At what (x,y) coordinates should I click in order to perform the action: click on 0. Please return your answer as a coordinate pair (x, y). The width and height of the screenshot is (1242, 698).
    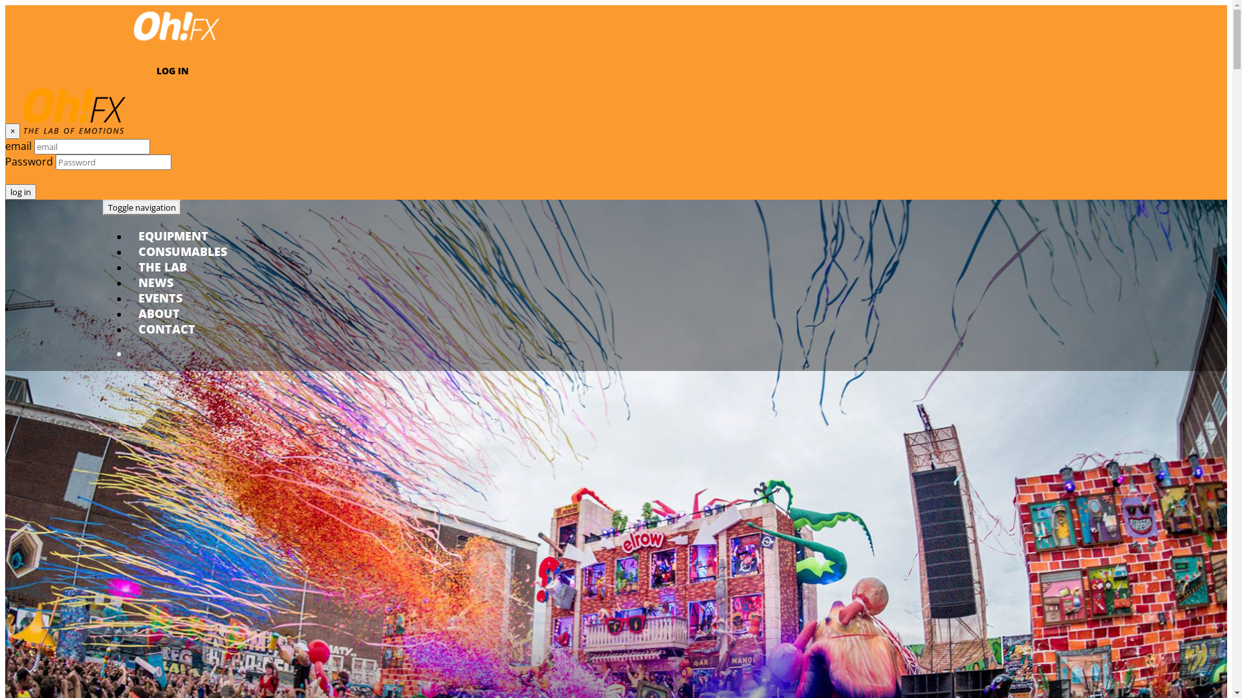
    Looking at the image, I should click on (216, 354).